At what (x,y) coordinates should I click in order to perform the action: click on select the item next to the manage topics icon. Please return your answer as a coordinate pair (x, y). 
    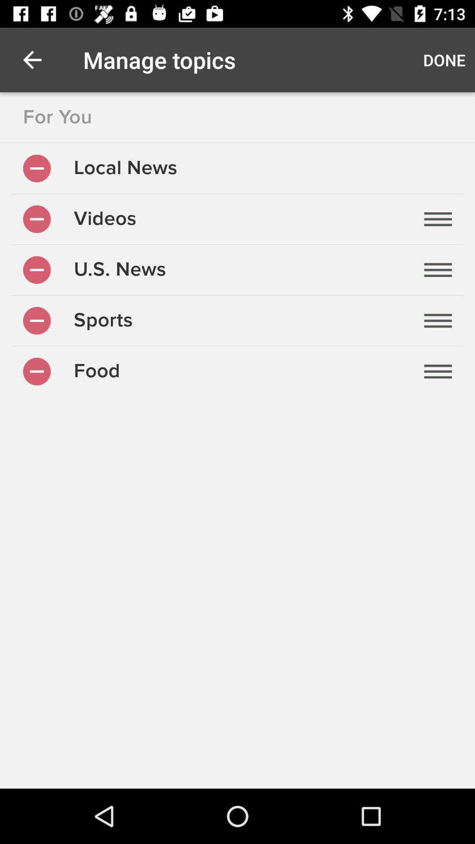
    Looking at the image, I should click on (32, 60).